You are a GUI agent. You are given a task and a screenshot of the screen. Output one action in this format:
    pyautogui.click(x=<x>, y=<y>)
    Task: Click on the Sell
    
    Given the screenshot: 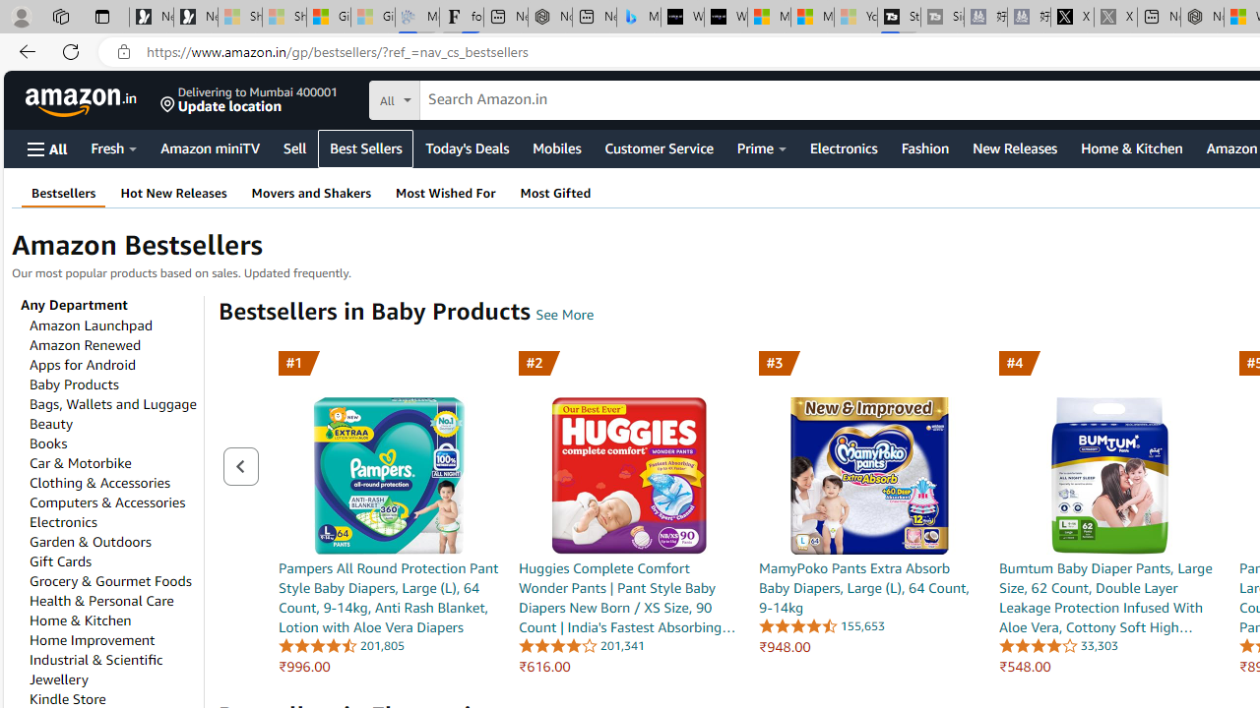 What is the action you would take?
    pyautogui.click(x=294, y=147)
    